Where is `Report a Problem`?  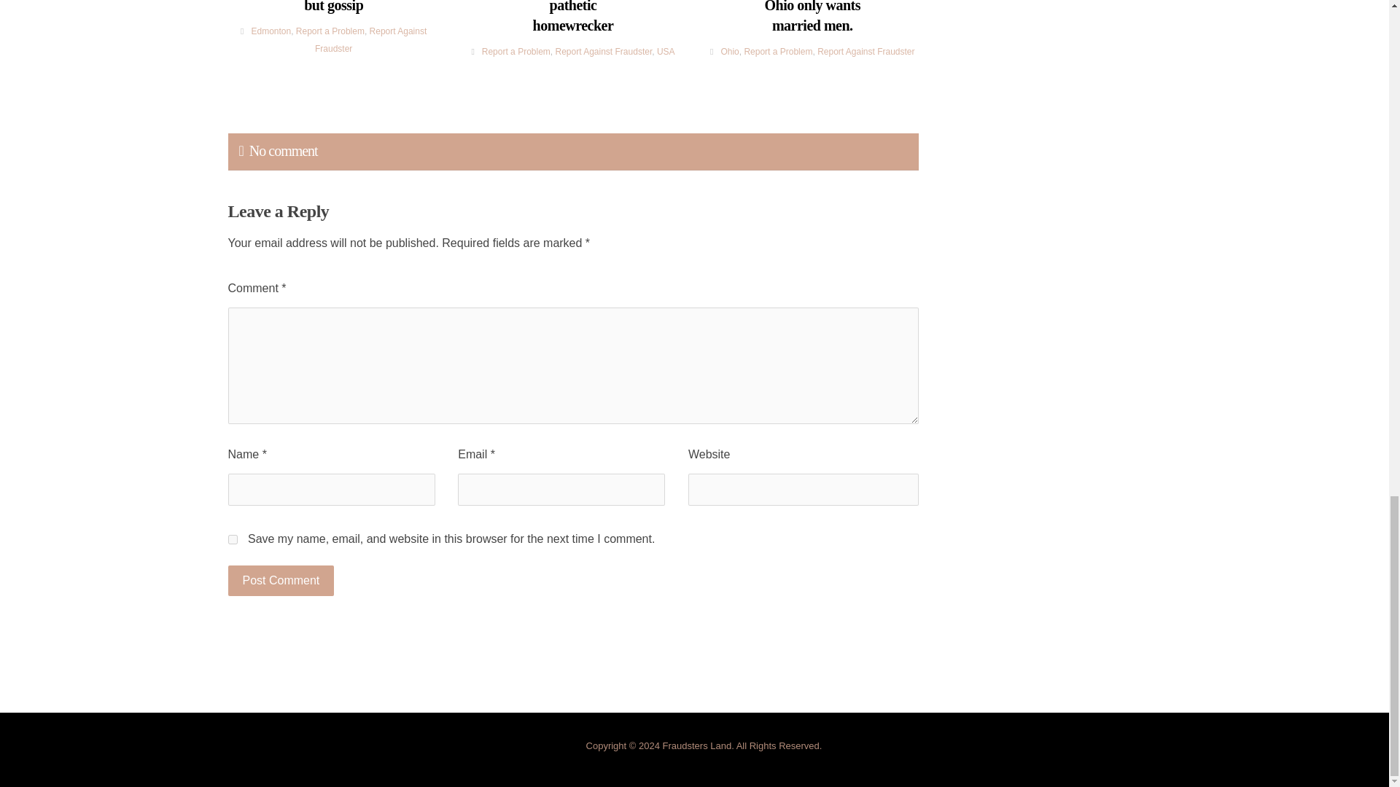
Report a Problem is located at coordinates (516, 51).